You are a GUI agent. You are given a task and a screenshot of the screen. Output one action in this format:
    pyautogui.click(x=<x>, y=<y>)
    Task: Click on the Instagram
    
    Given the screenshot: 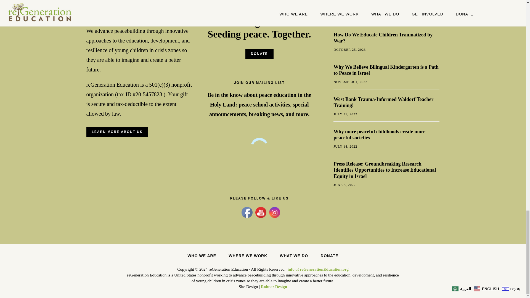 What is the action you would take?
    pyautogui.click(x=275, y=212)
    